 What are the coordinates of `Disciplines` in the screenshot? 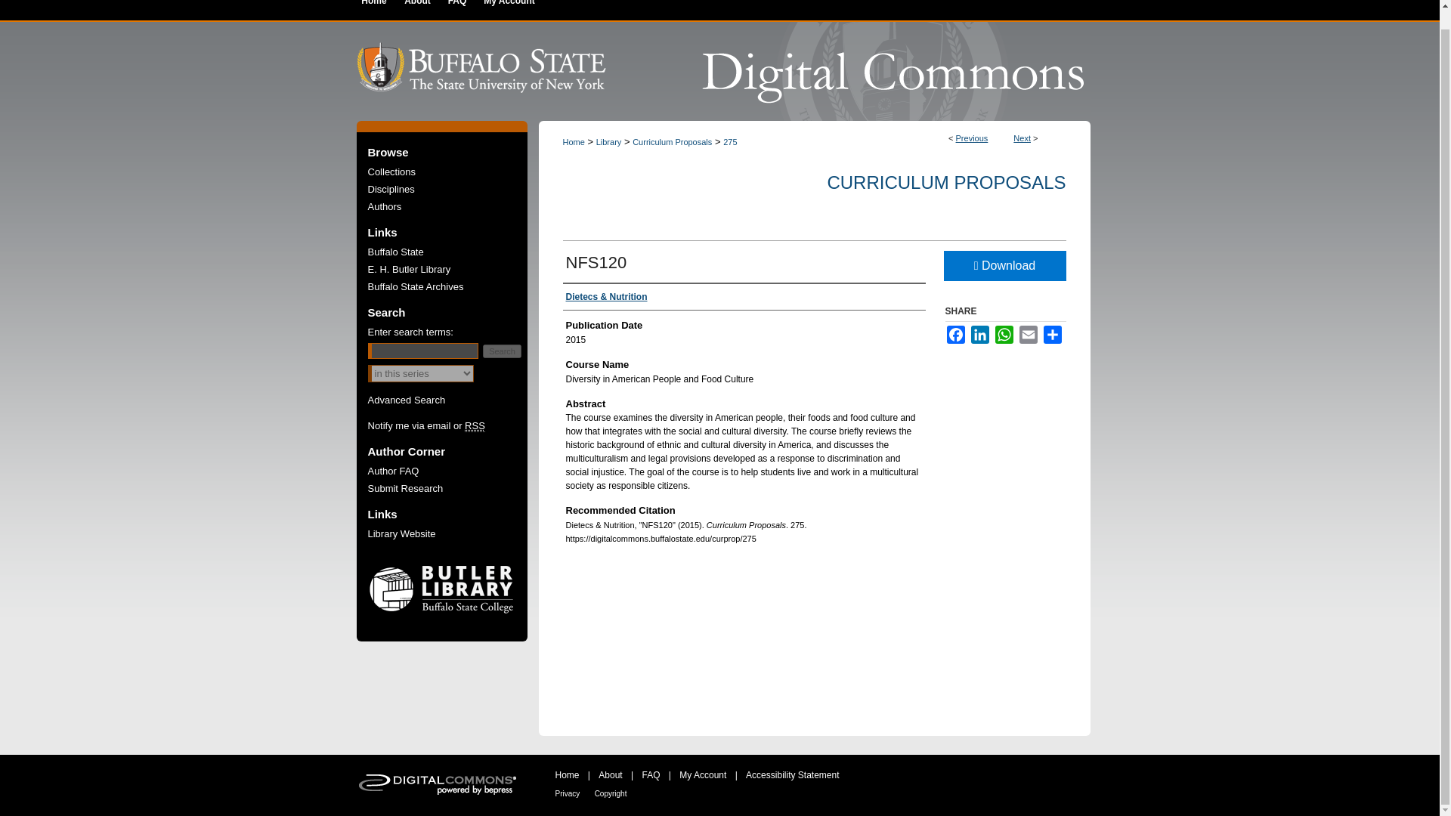 It's located at (452, 189).